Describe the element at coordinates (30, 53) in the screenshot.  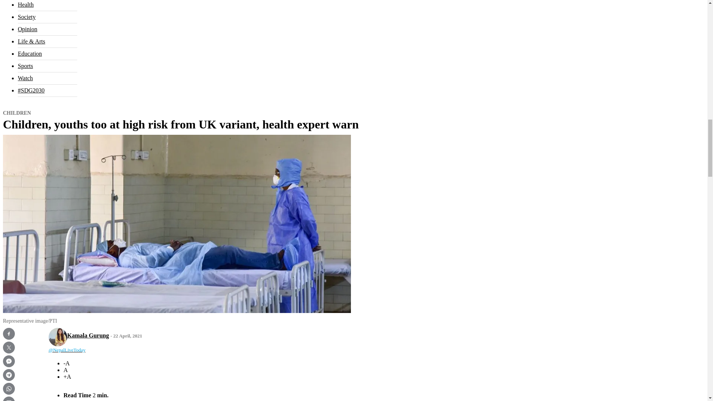
I see `Education` at that location.